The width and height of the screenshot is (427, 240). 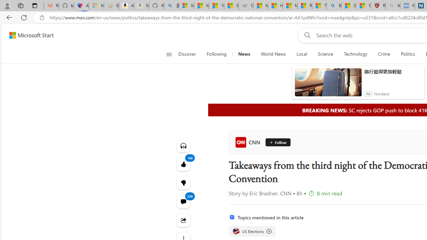 What do you see at coordinates (183, 220) in the screenshot?
I see `Share this story` at bounding box center [183, 220].